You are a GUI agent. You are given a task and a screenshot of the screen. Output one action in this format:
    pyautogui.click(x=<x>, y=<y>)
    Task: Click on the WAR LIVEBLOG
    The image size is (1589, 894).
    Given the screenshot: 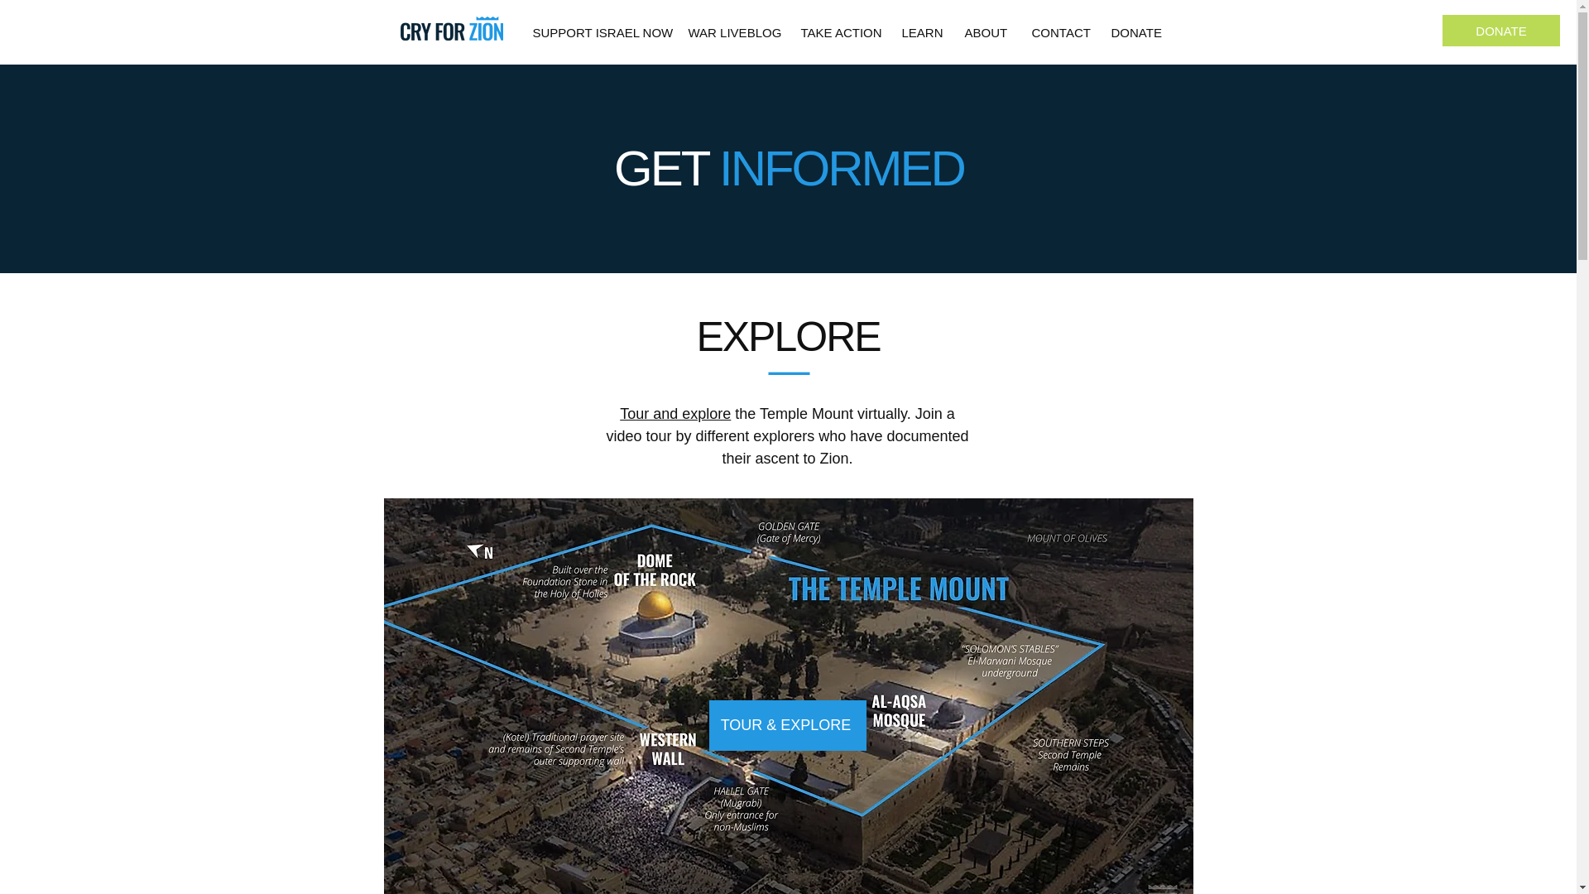 What is the action you would take?
    pyautogui.click(x=732, y=32)
    